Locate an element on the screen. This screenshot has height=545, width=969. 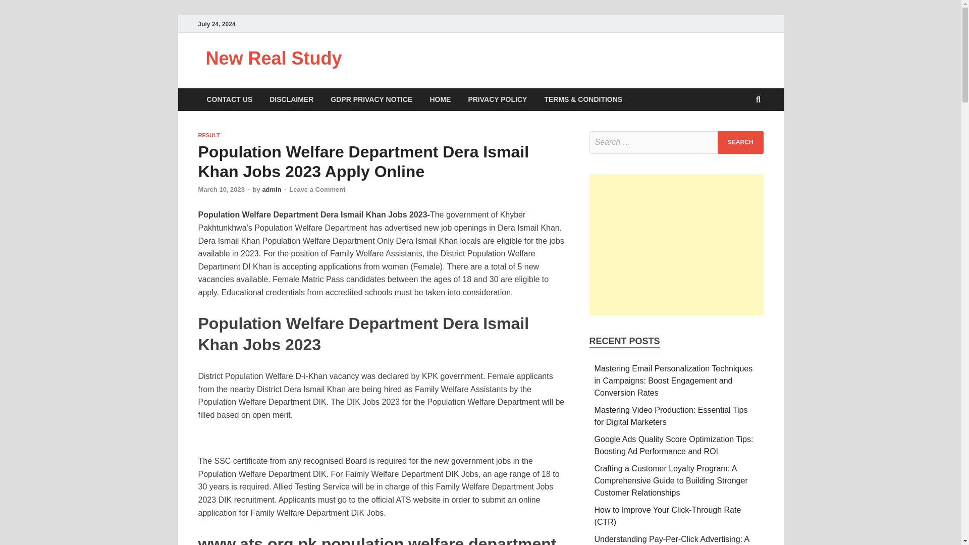
GDPR PRIVACY NOTICE is located at coordinates (371, 99).